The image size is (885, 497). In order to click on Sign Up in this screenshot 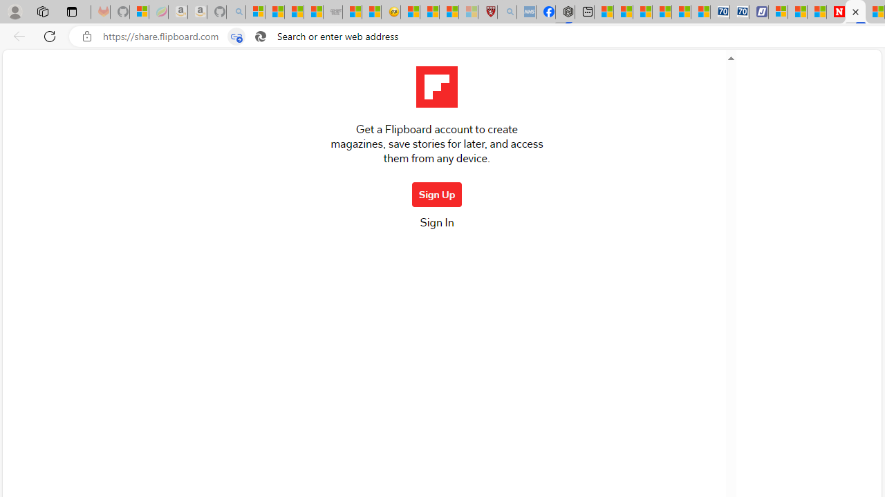, I will do `click(437, 195)`.